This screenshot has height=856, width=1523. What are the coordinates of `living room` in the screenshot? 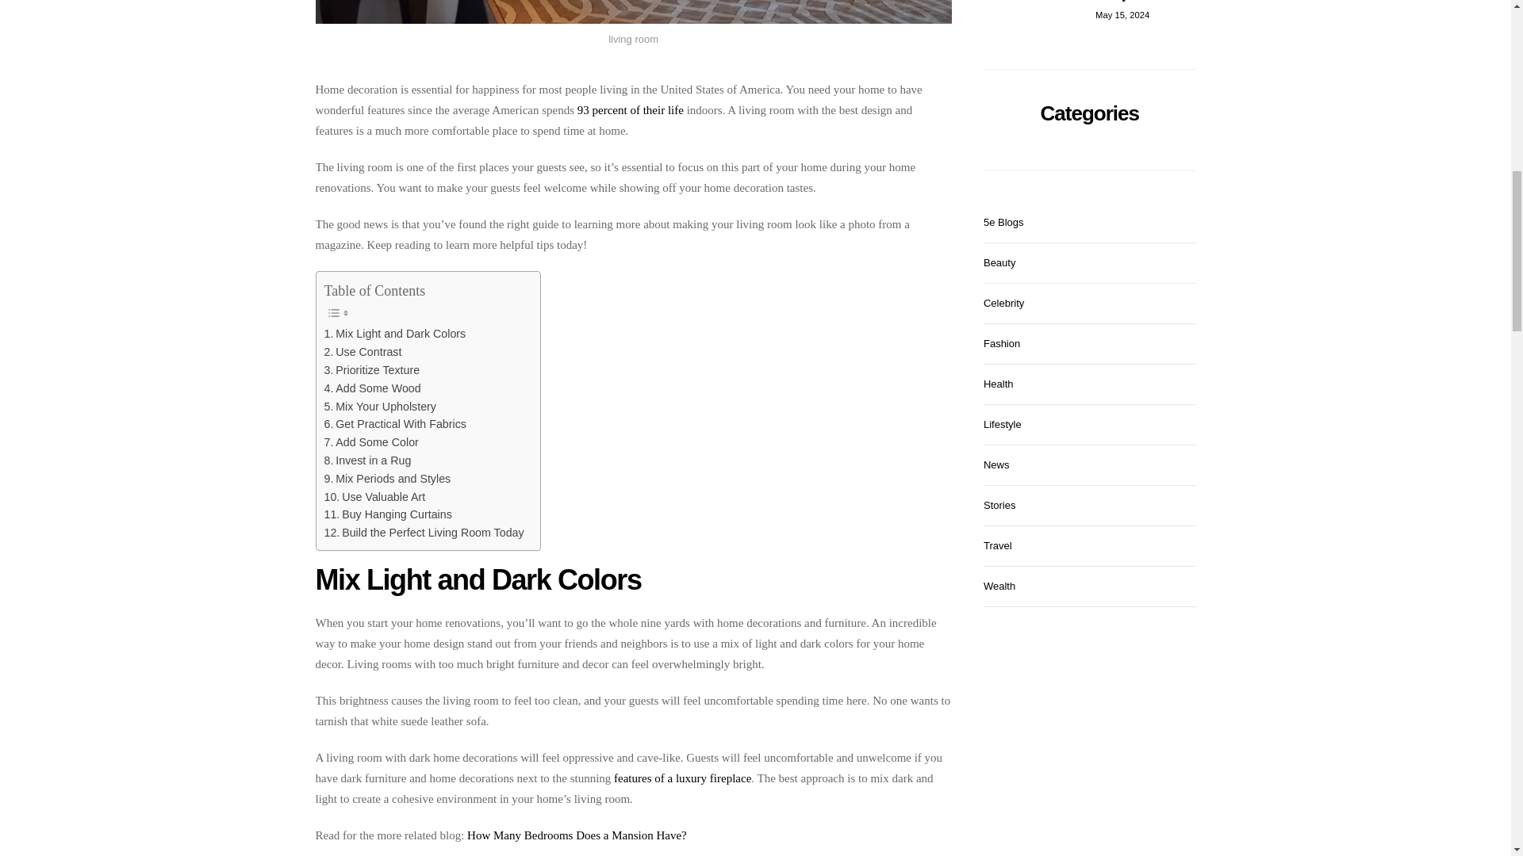 It's located at (633, 13).